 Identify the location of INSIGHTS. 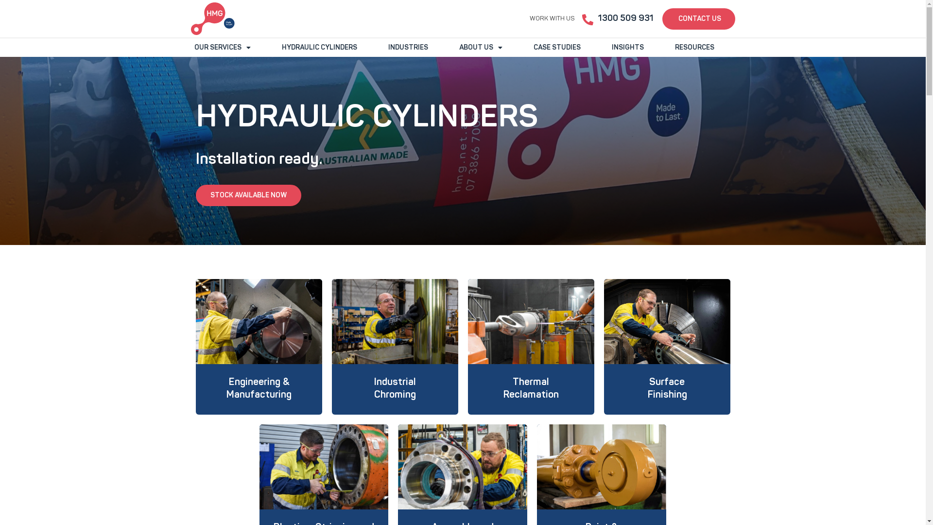
(628, 48).